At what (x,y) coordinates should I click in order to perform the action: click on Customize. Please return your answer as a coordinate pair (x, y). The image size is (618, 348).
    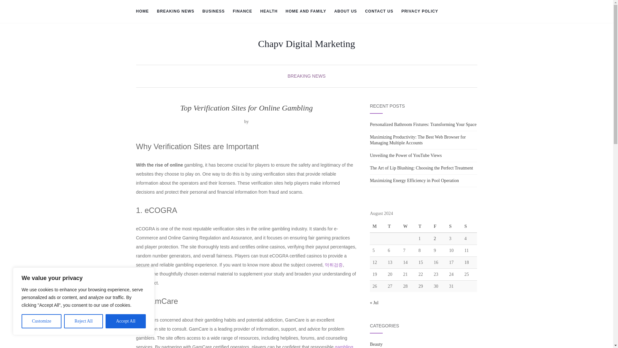
    Looking at the image, I should click on (41, 321).